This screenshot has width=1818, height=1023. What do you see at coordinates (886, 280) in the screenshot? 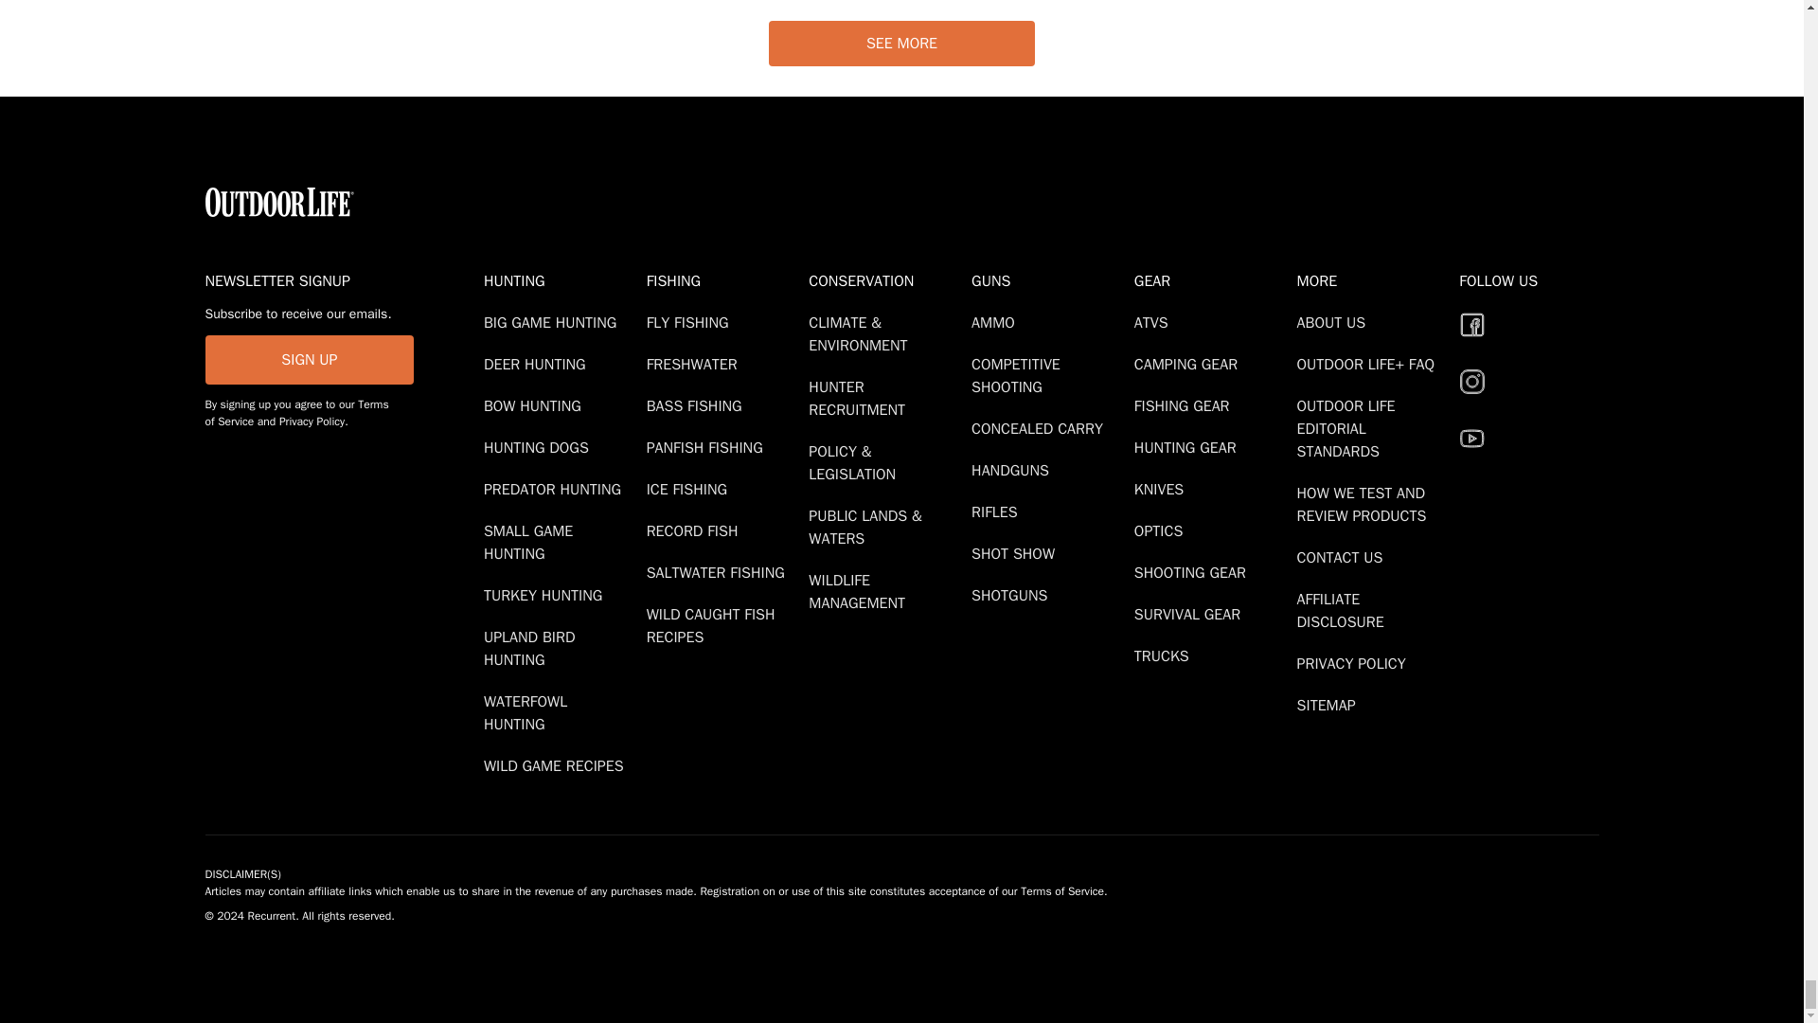
I see `Conservation` at bounding box center [886, 280].